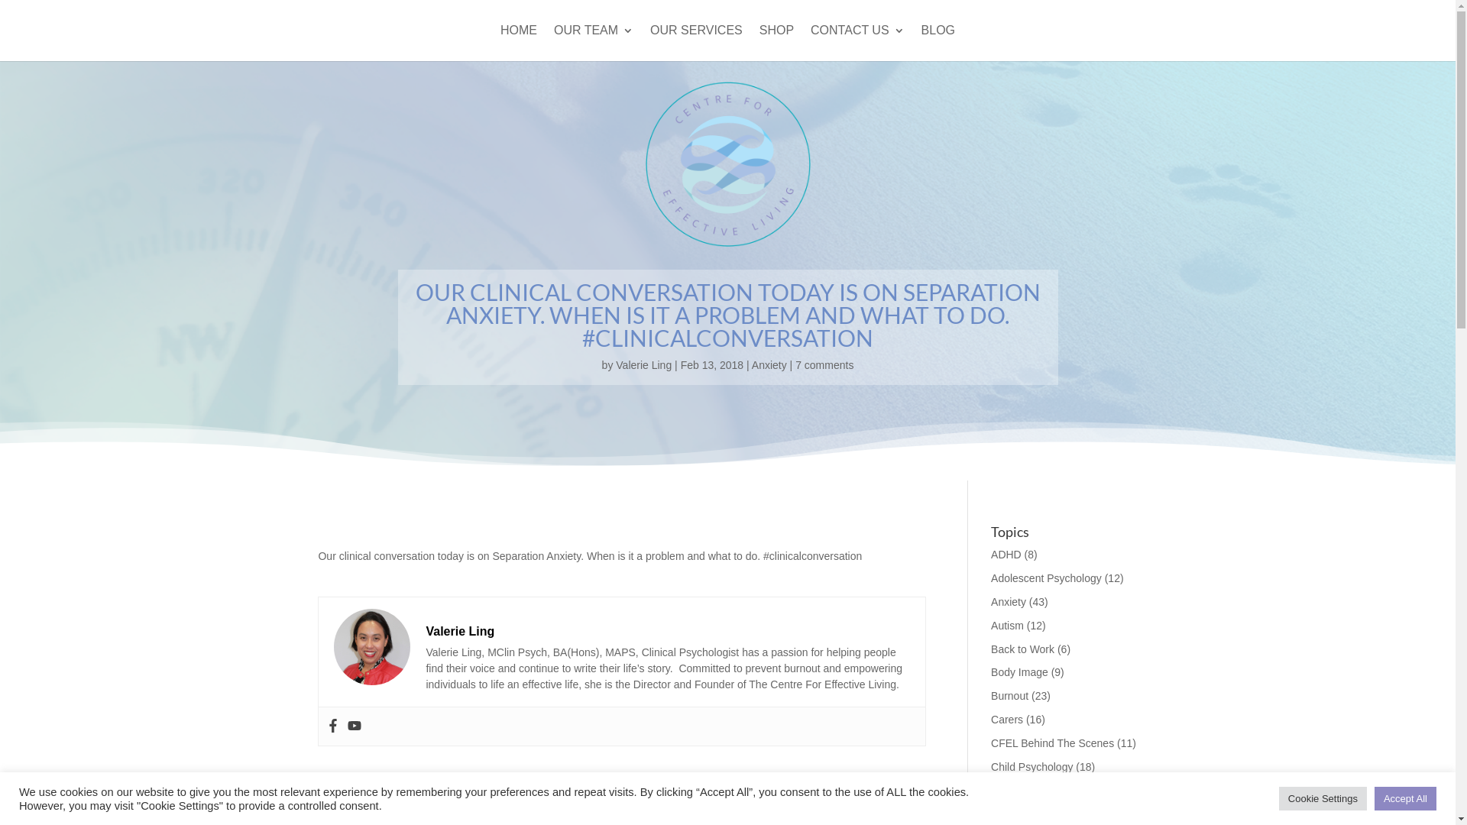  What do you see at coordinates (519, 43) in the screenshot?
I see `HOME` at bounding box center [519, 43].